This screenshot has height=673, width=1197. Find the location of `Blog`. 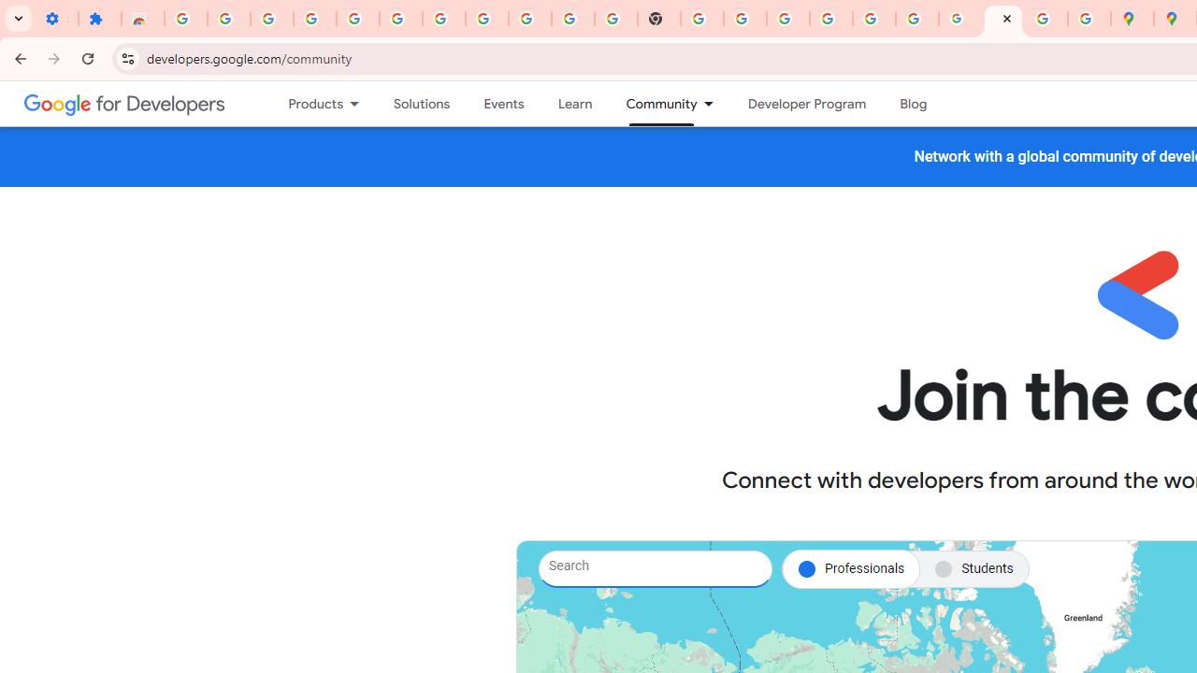

Blog is located at coordinates (913, 104).